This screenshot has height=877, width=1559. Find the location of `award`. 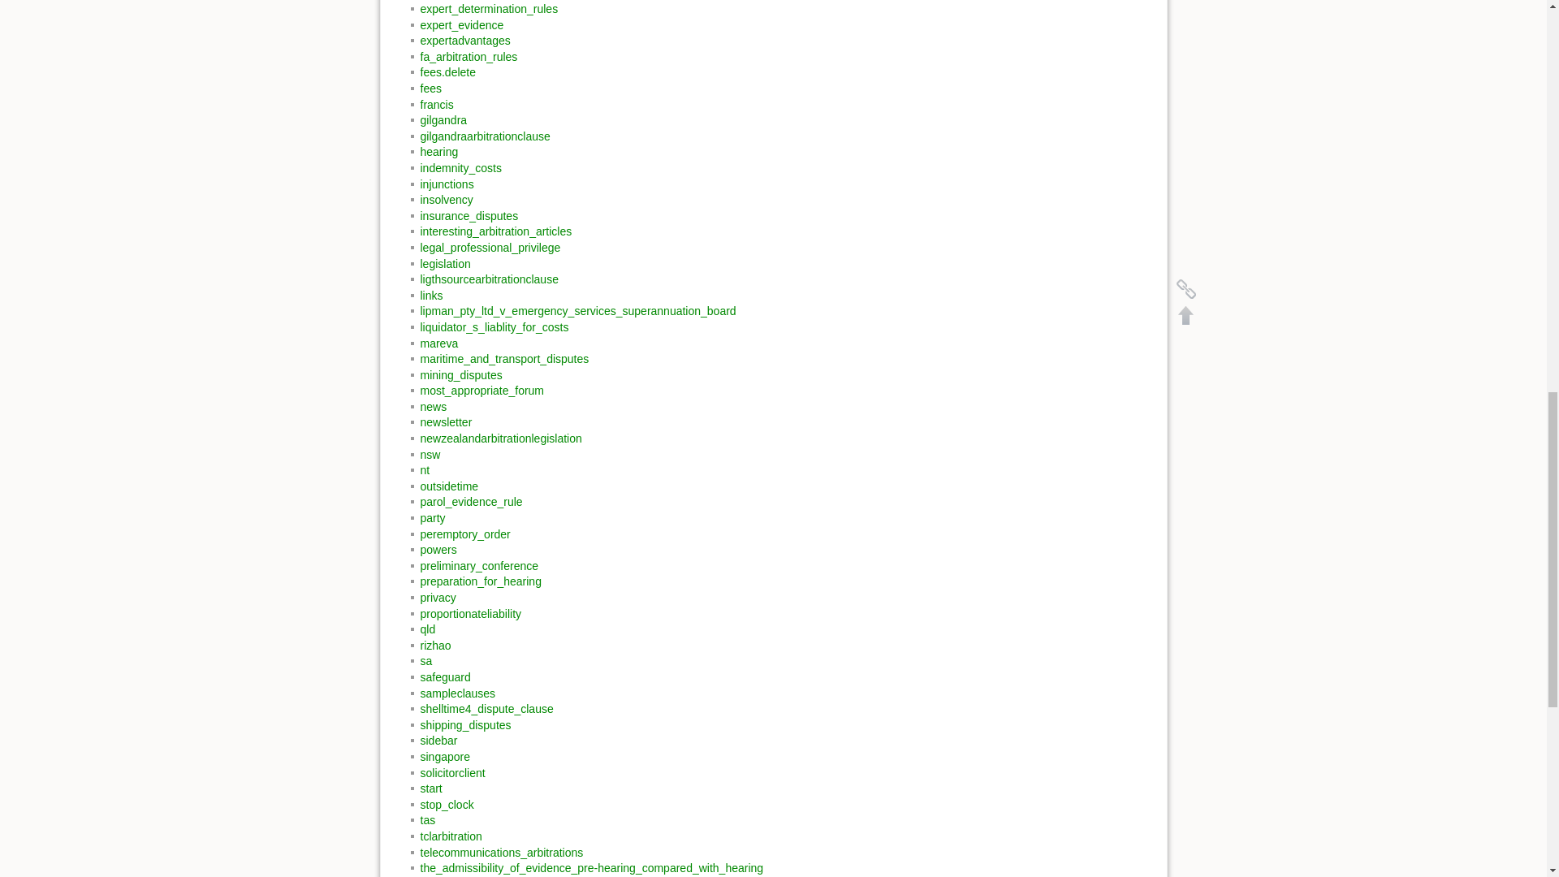

award is located at coordinates (436, 607).